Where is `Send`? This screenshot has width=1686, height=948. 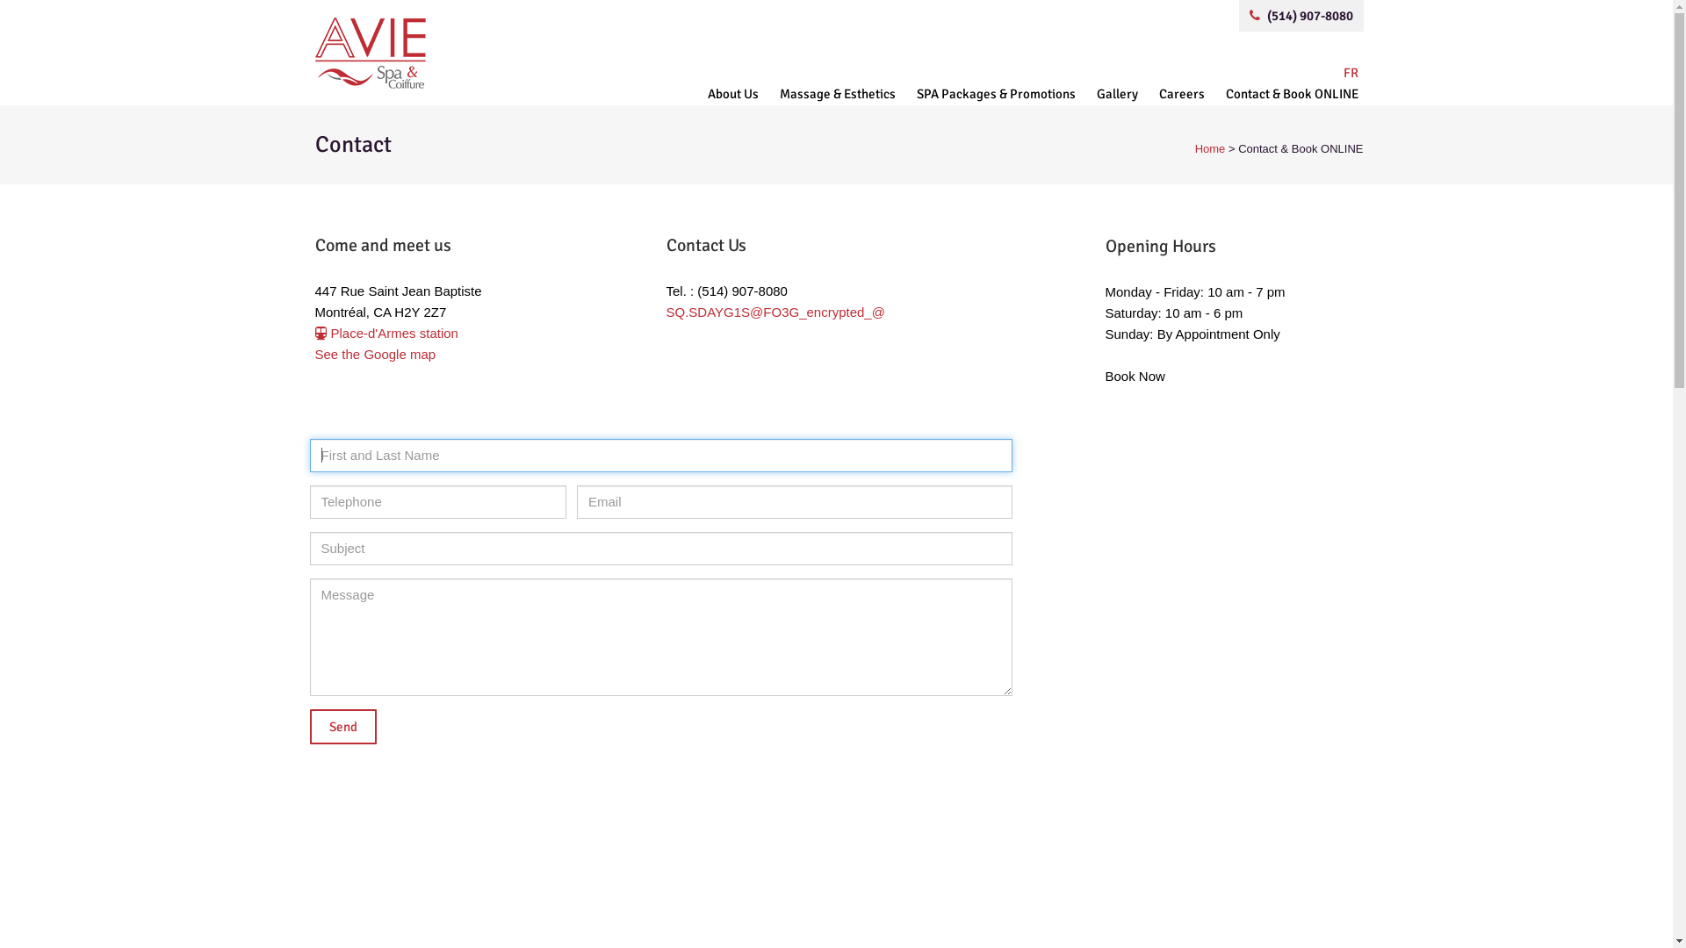
Send is located at coordinates (342, 727).